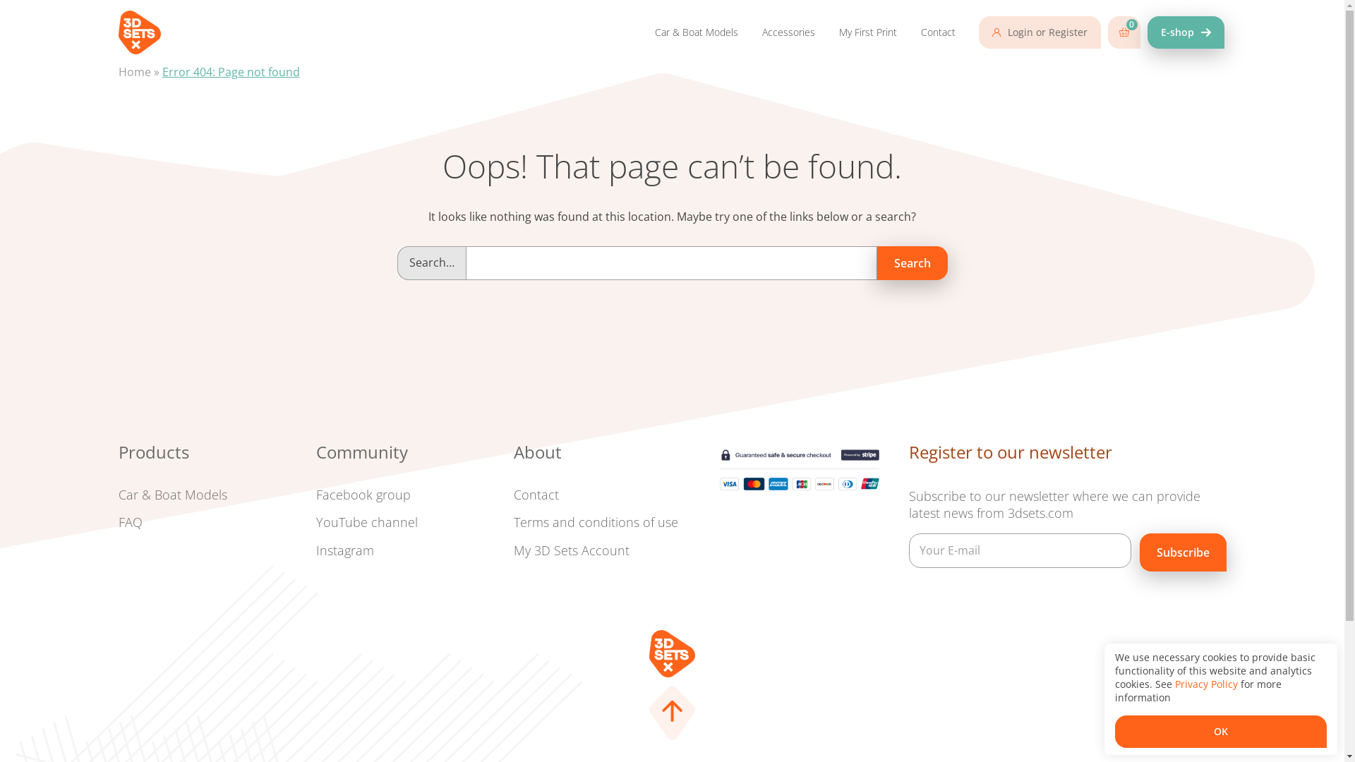  Describe the element at coordinates (912, 264) in the screenshot. I see `Search` at that location.